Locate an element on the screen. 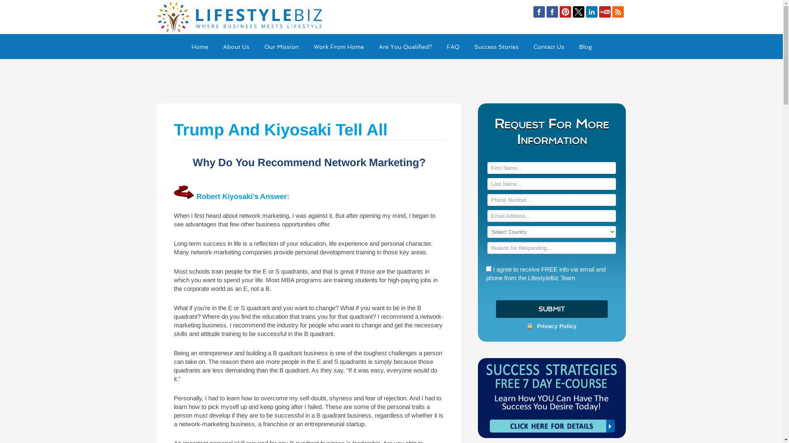 Image resolution: width=789 pixels, height=443 pixels. Pinterest is located at coordinates (565, 12).